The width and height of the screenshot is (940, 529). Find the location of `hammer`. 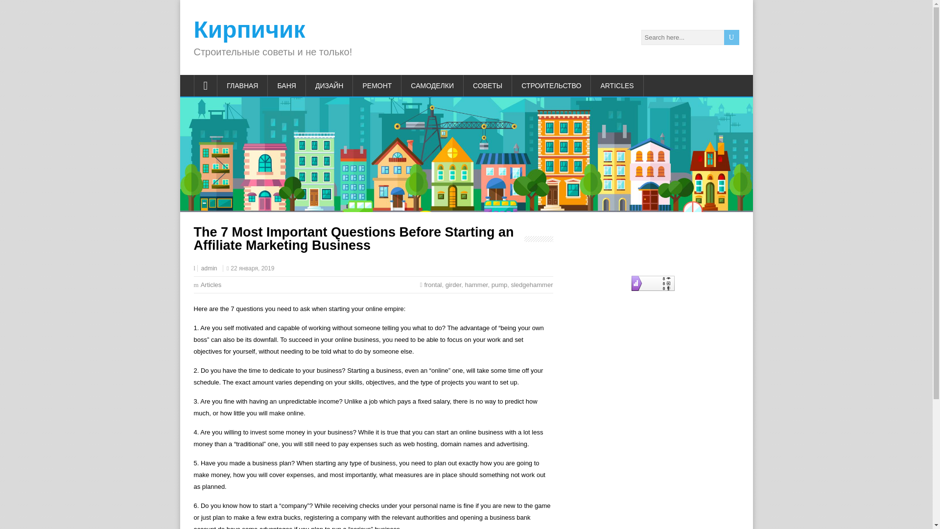

hammer is located at coordinates (476, 284).